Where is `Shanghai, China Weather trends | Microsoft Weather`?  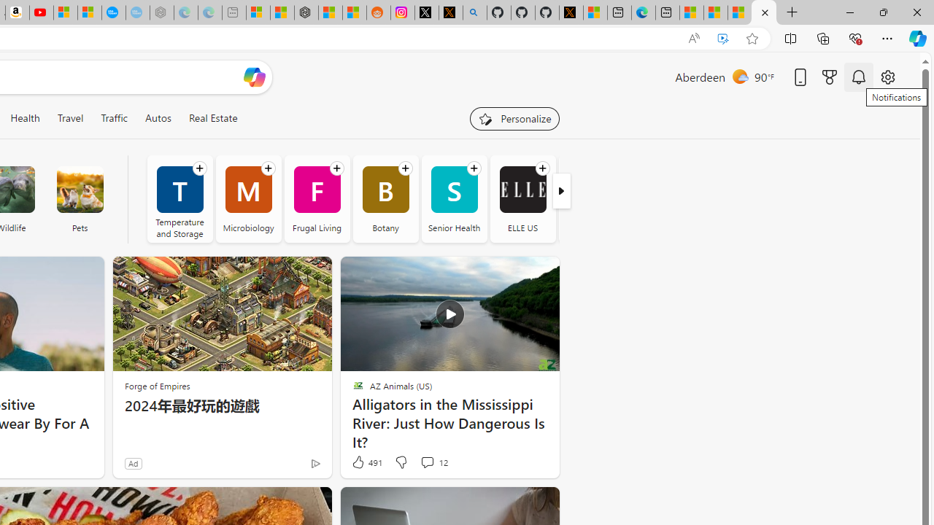 Shanghai, China Weather trends | Microsoft Weather is located at coordinates (354, 13).